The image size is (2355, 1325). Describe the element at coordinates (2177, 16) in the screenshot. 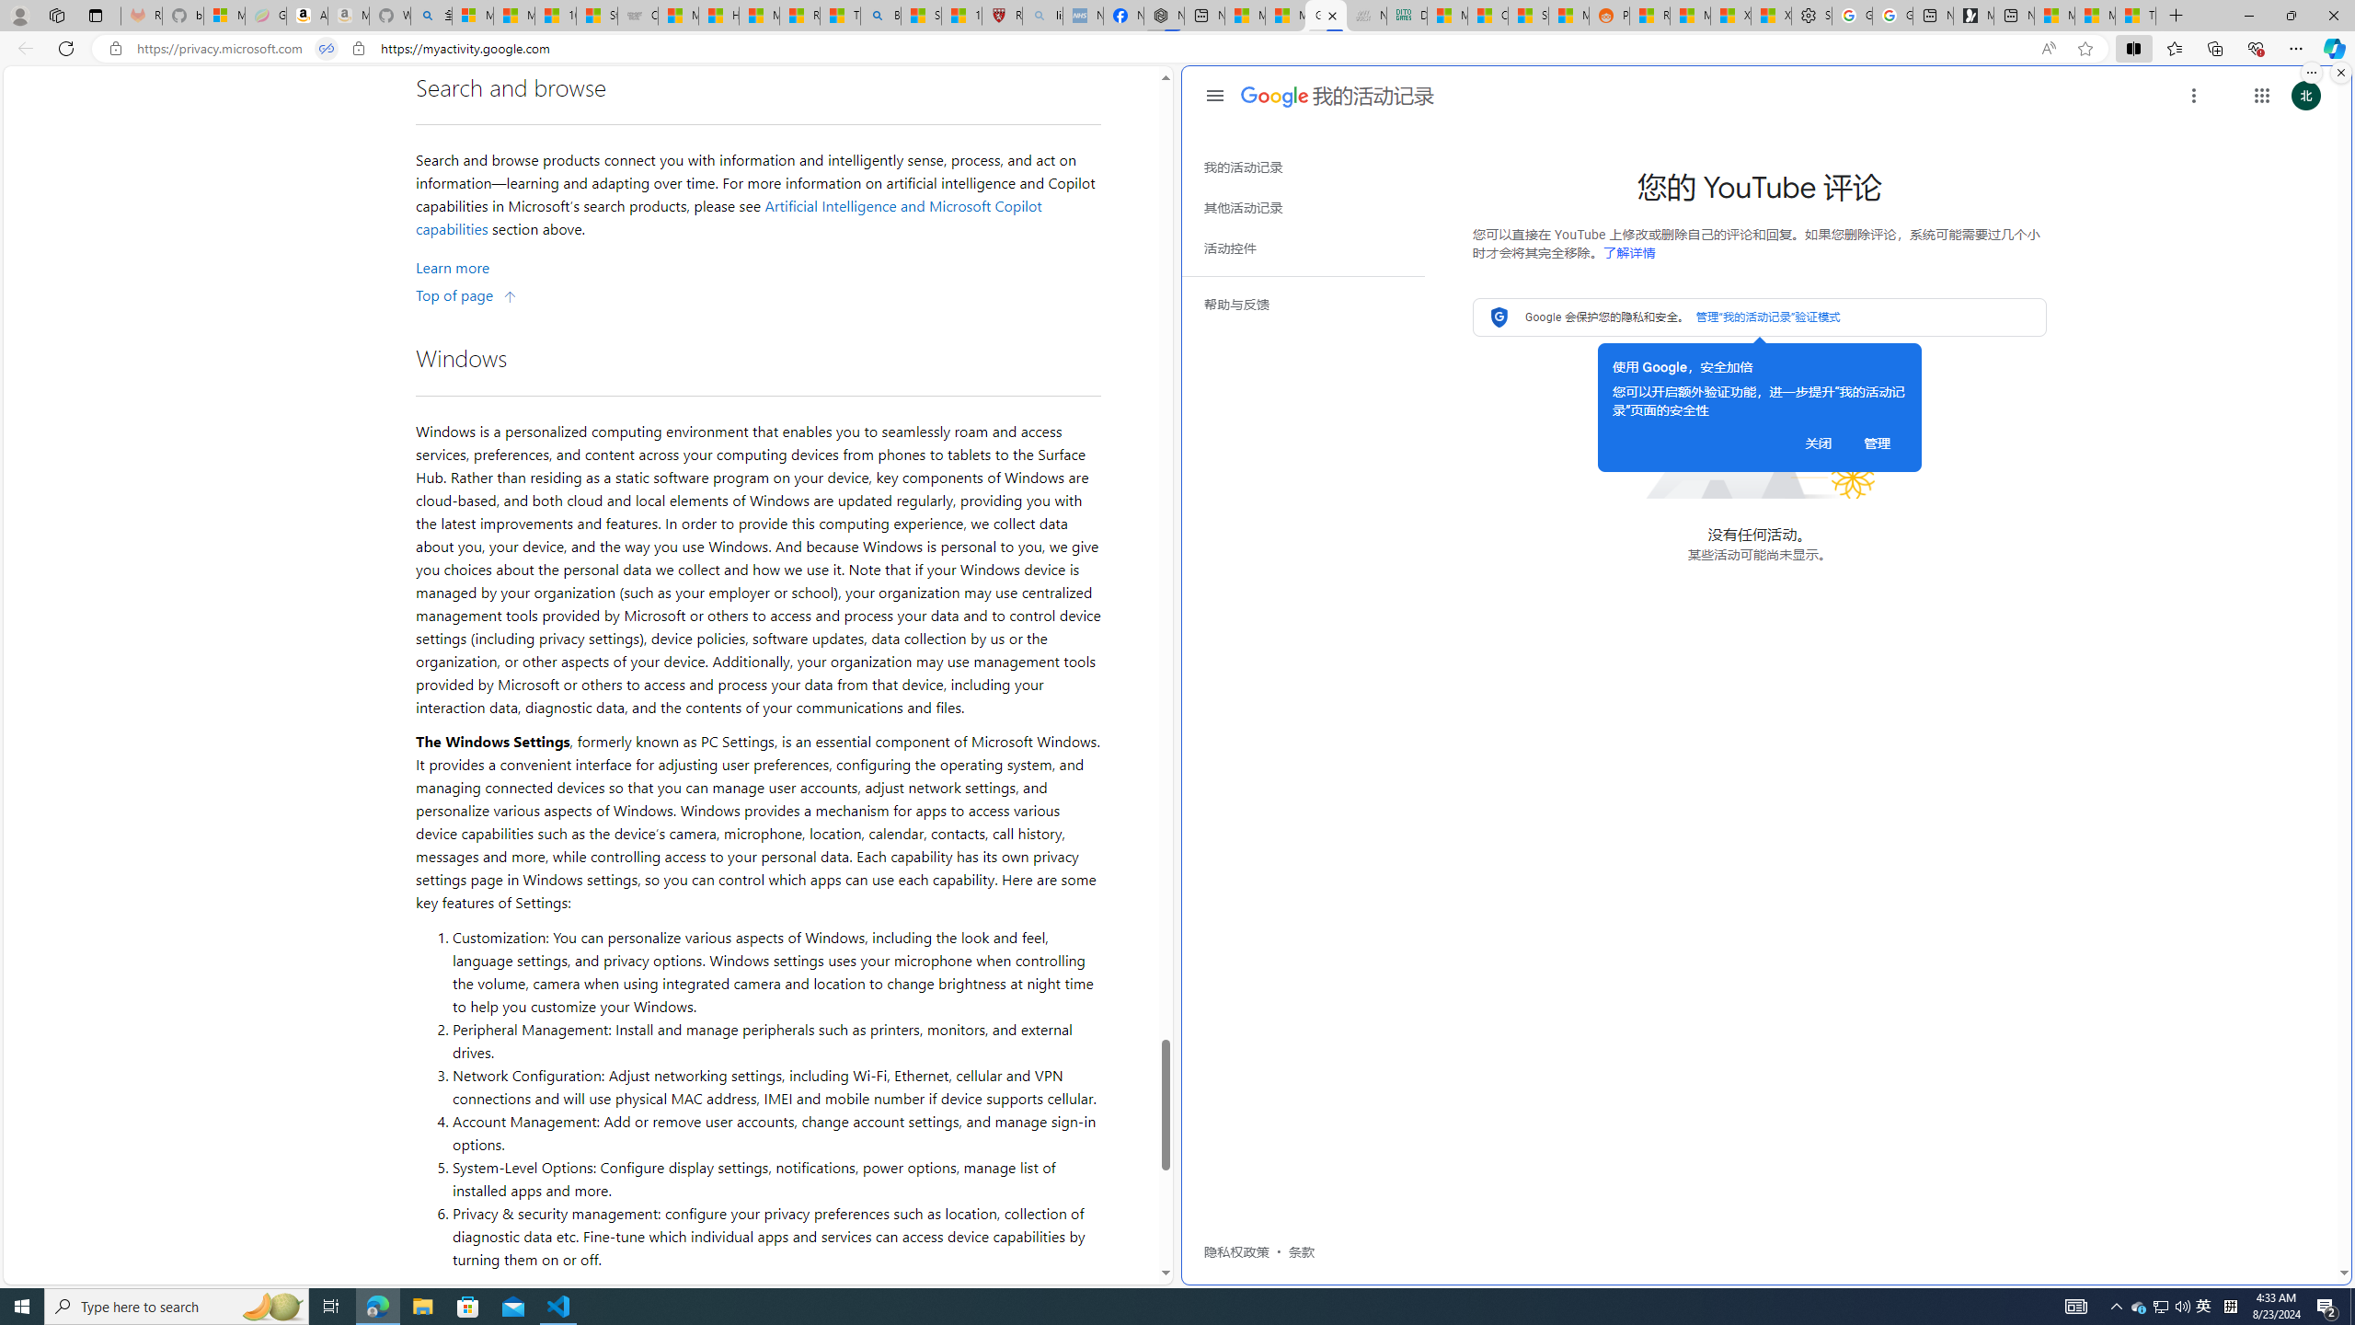

I see `New Tab` at that location.